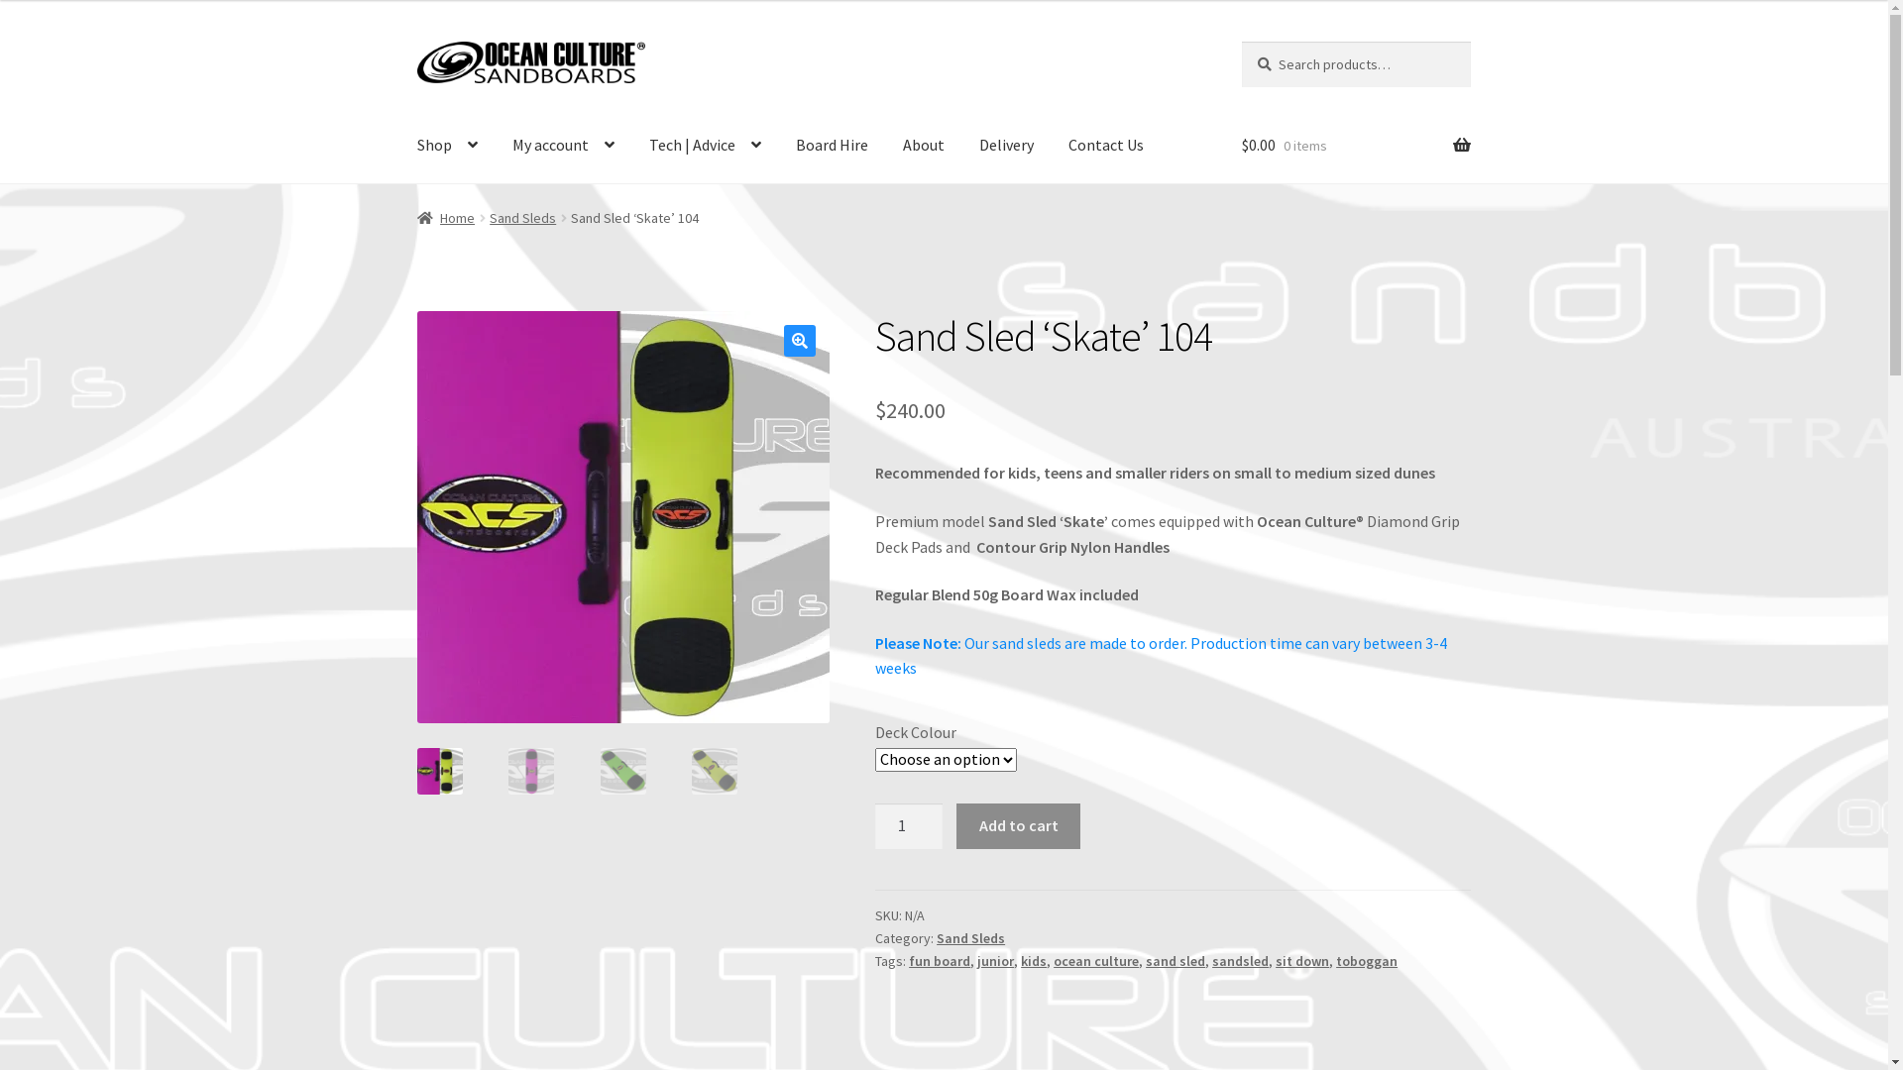 The height and width of the screenshot is (1070, 1903). Describe the element at coordinates (940, 961) in the screenshot. I see `fun board` at that location.